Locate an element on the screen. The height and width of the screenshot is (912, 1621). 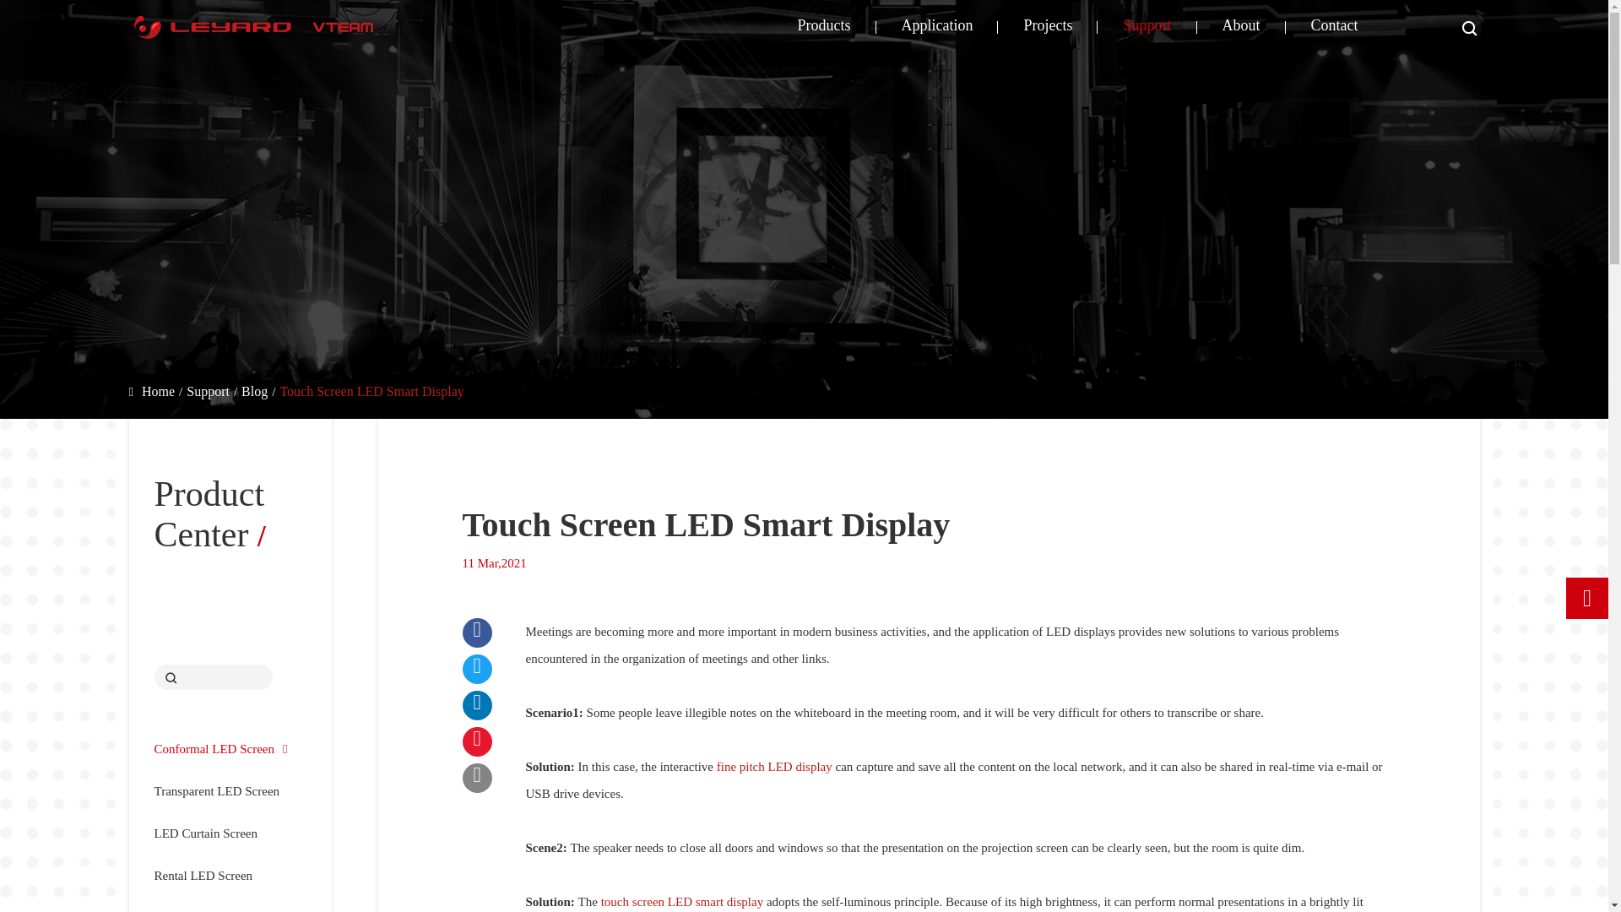
Touch Screen LED Smart Display is located at coordinates (371, 392).